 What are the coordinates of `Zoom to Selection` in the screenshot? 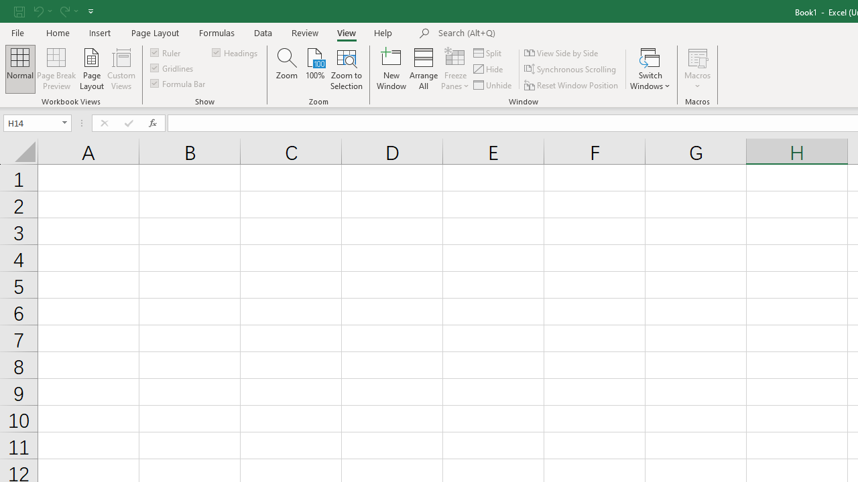 It's located at (347, 68).